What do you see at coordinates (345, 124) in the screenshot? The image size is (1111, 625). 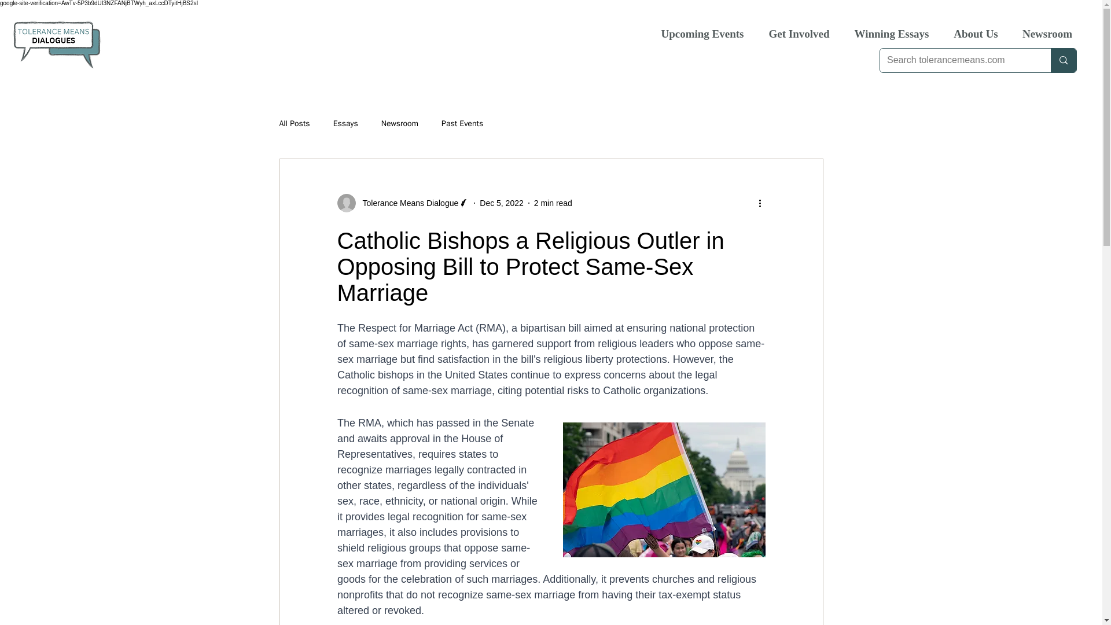 I see `Essays` at bounding box center [345, 124].